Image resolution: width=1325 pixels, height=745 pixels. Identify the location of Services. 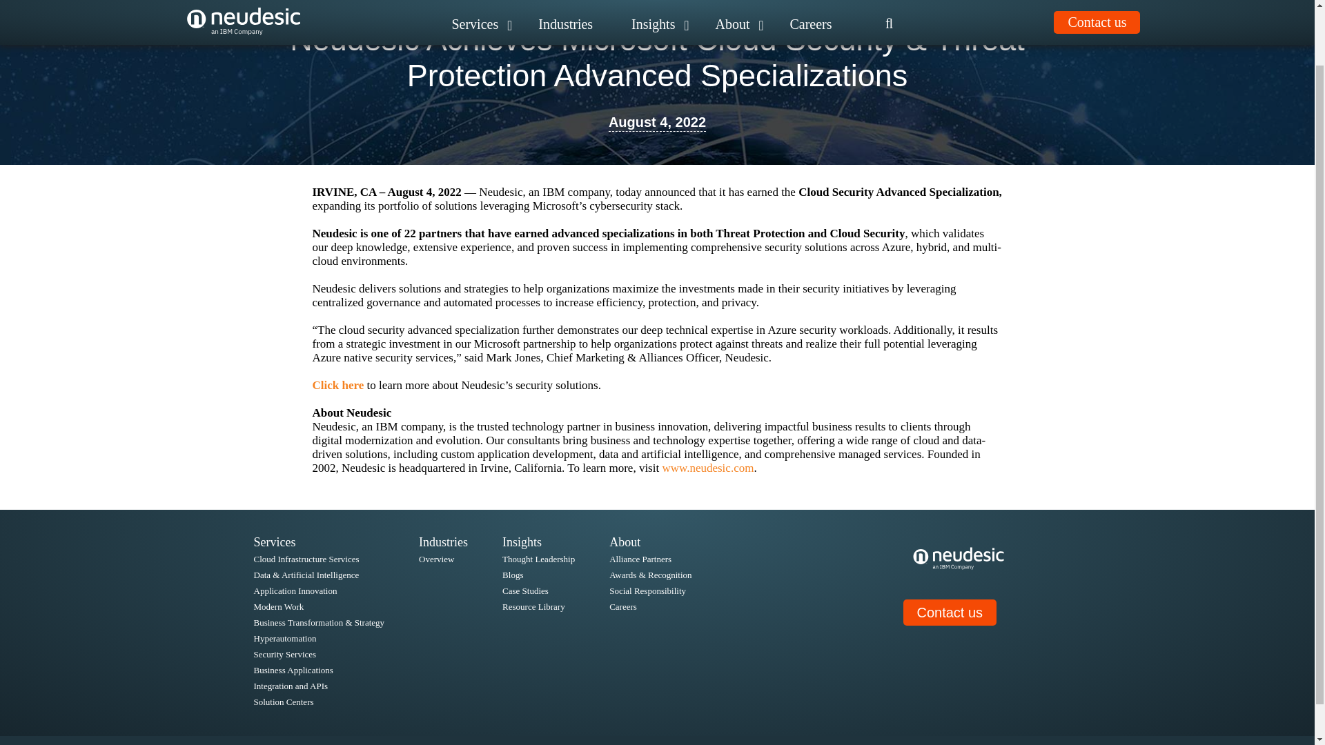
(275, 542).